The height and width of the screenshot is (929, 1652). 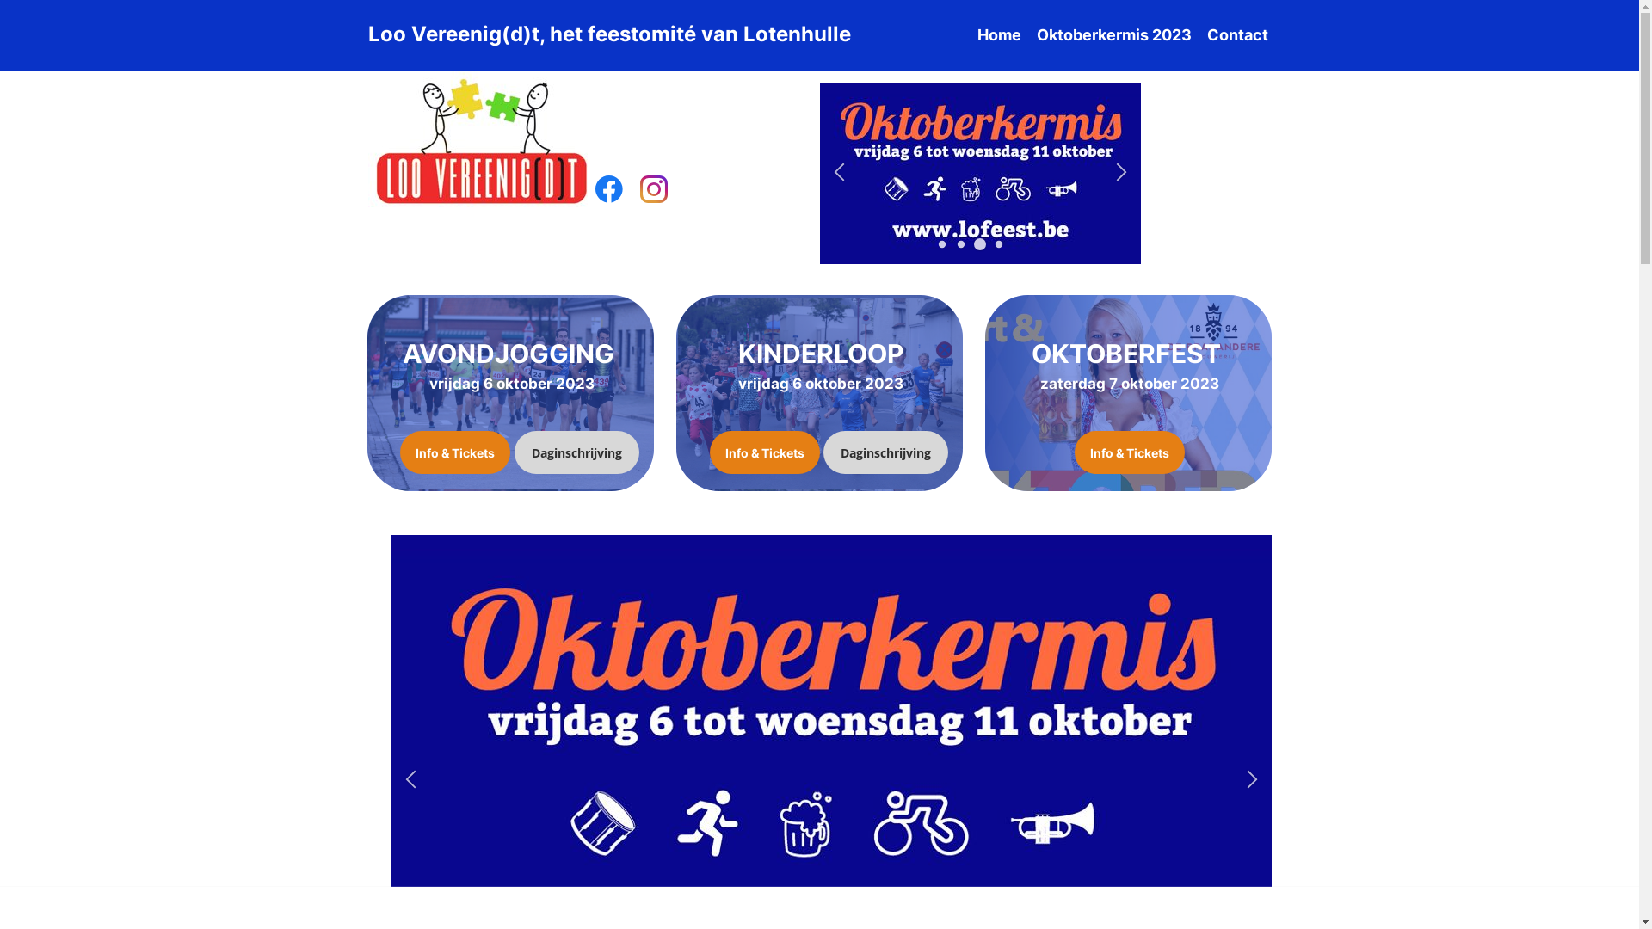 I want to click on 2023_Oktoberkermis-2-facebook, so click(x=979, y=174).